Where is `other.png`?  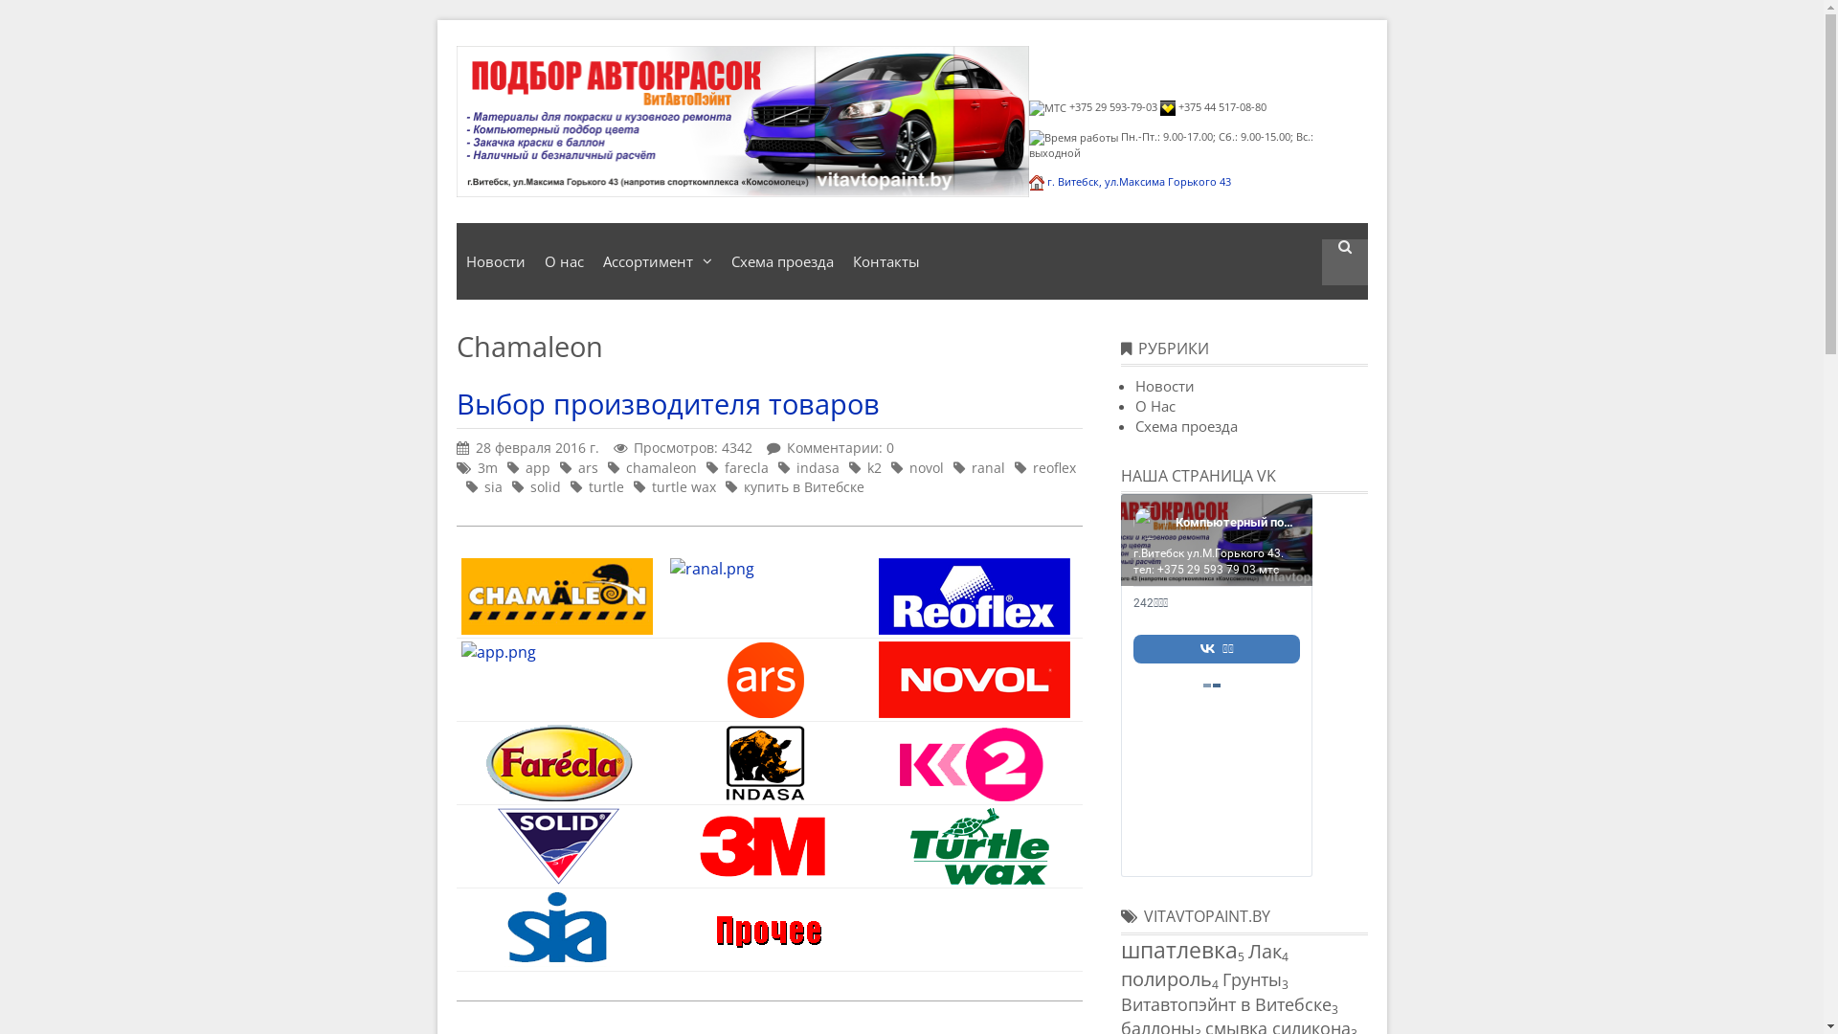
other.png is located at coordinates (766, 930).